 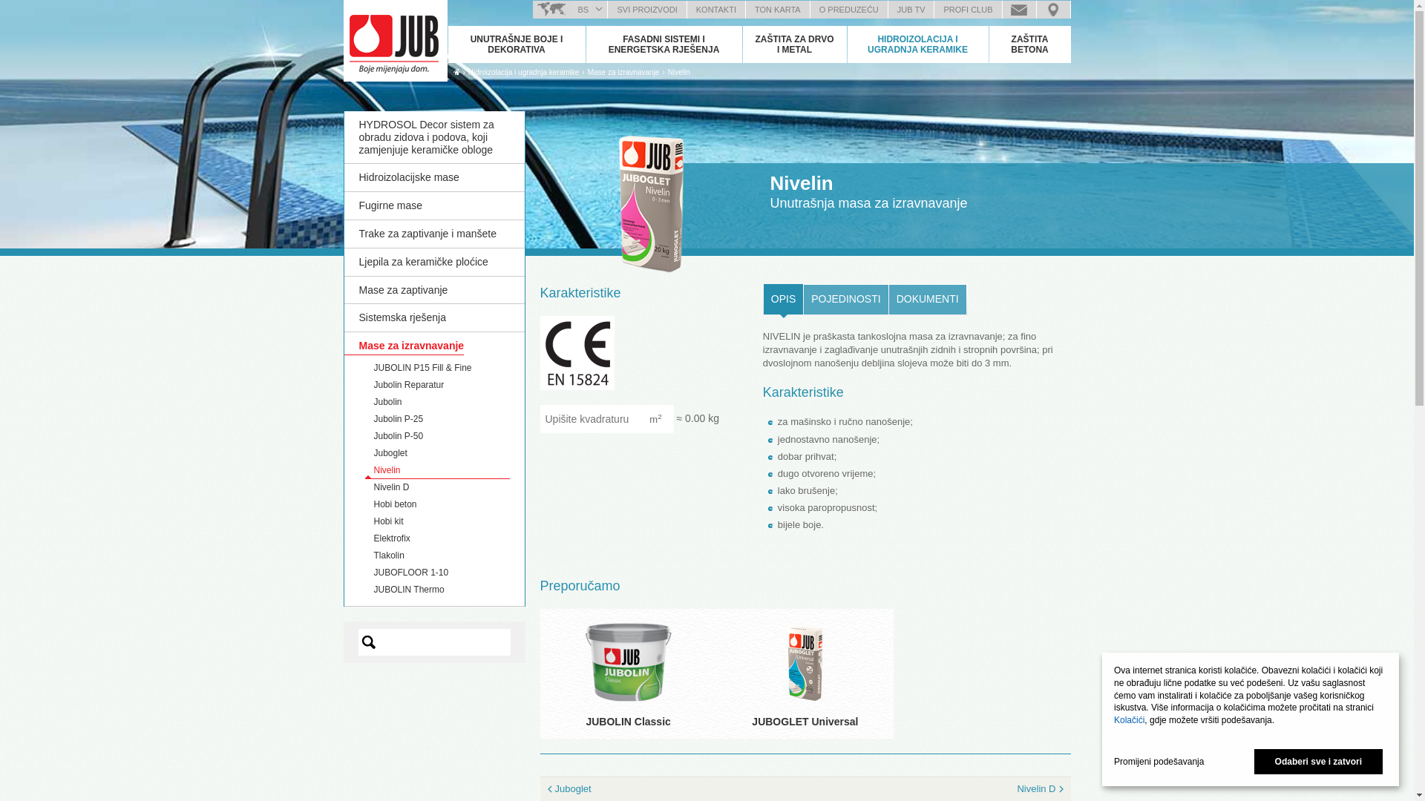 I want to click on JUBOFLOOR 1-10, so click(x=411, y=573).